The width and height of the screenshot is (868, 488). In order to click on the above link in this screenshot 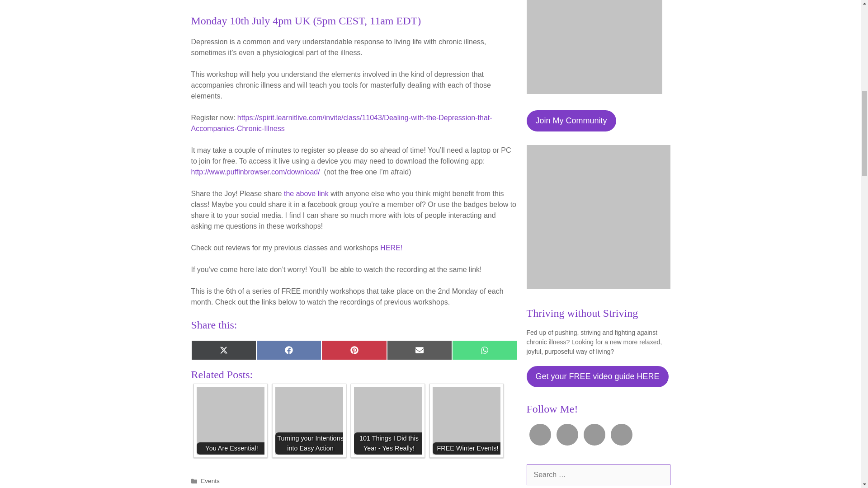, I will do `click(306, 193)`.